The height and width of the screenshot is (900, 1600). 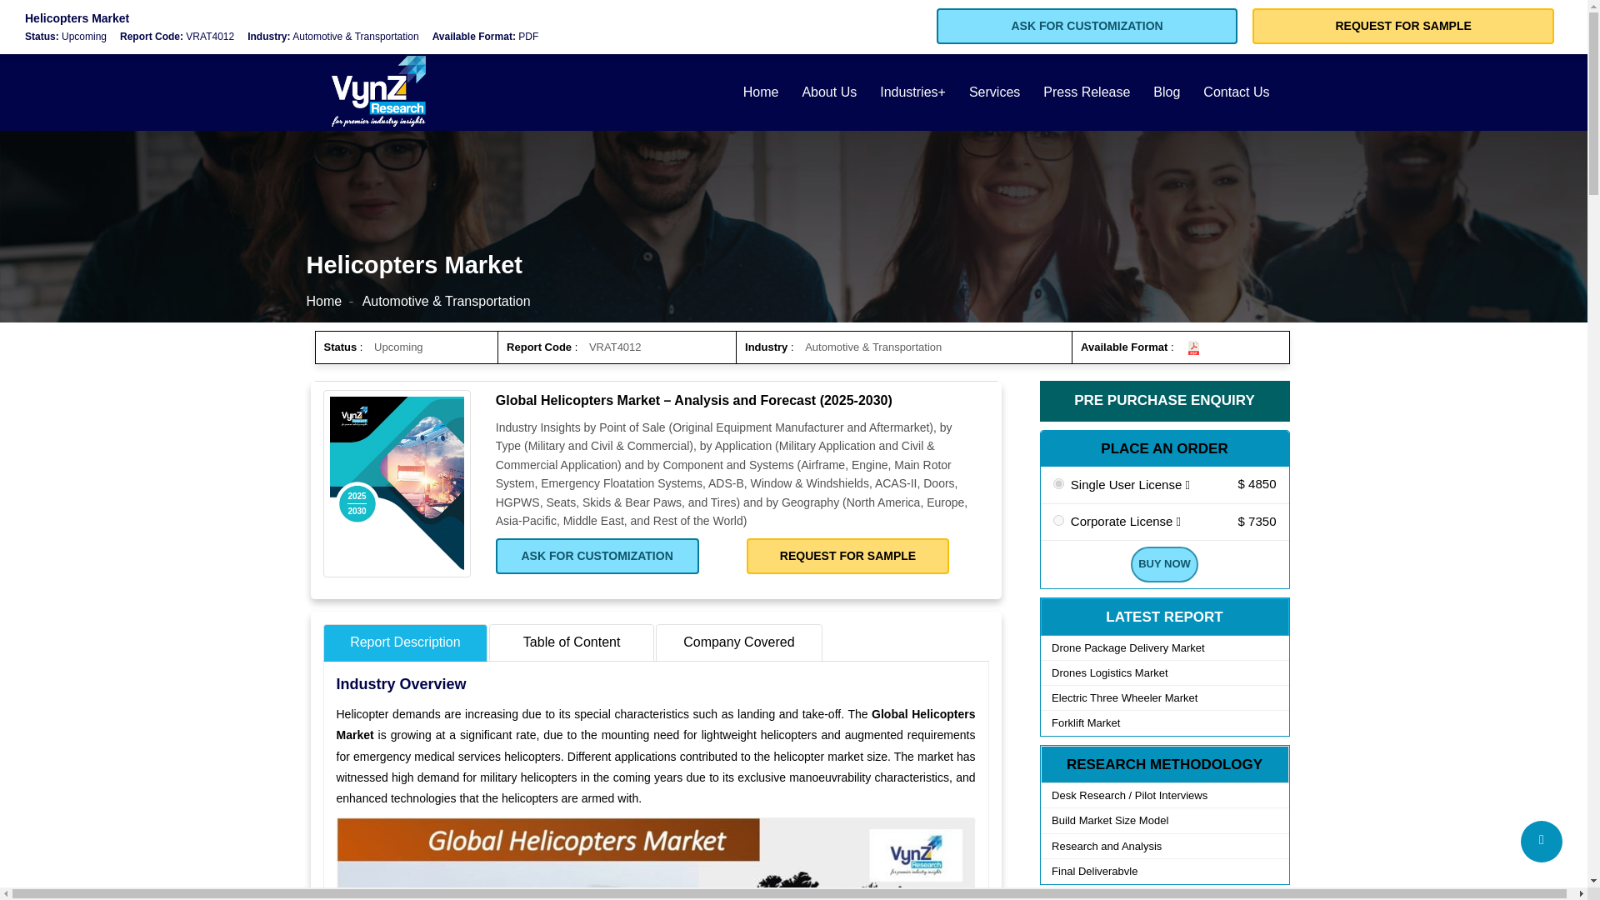 I want to click on Contact Us, so click(x=1237, y=92).